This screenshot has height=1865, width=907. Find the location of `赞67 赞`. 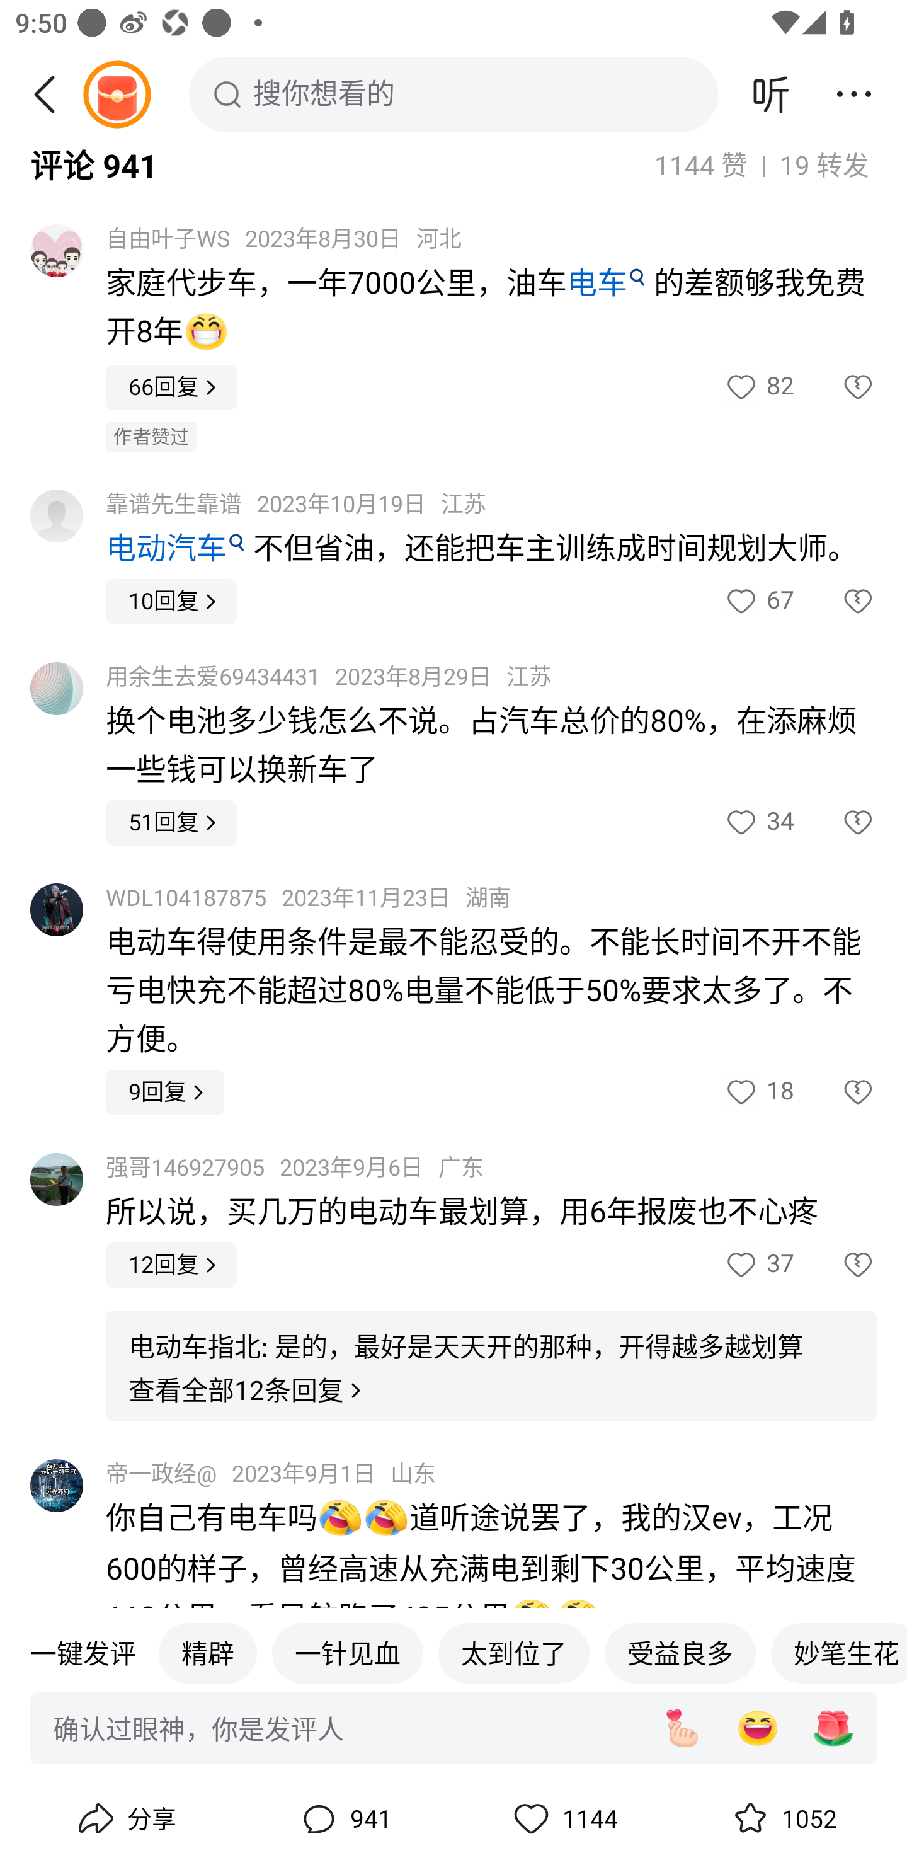

赞67 赞 is located at coordinates (758, 601).